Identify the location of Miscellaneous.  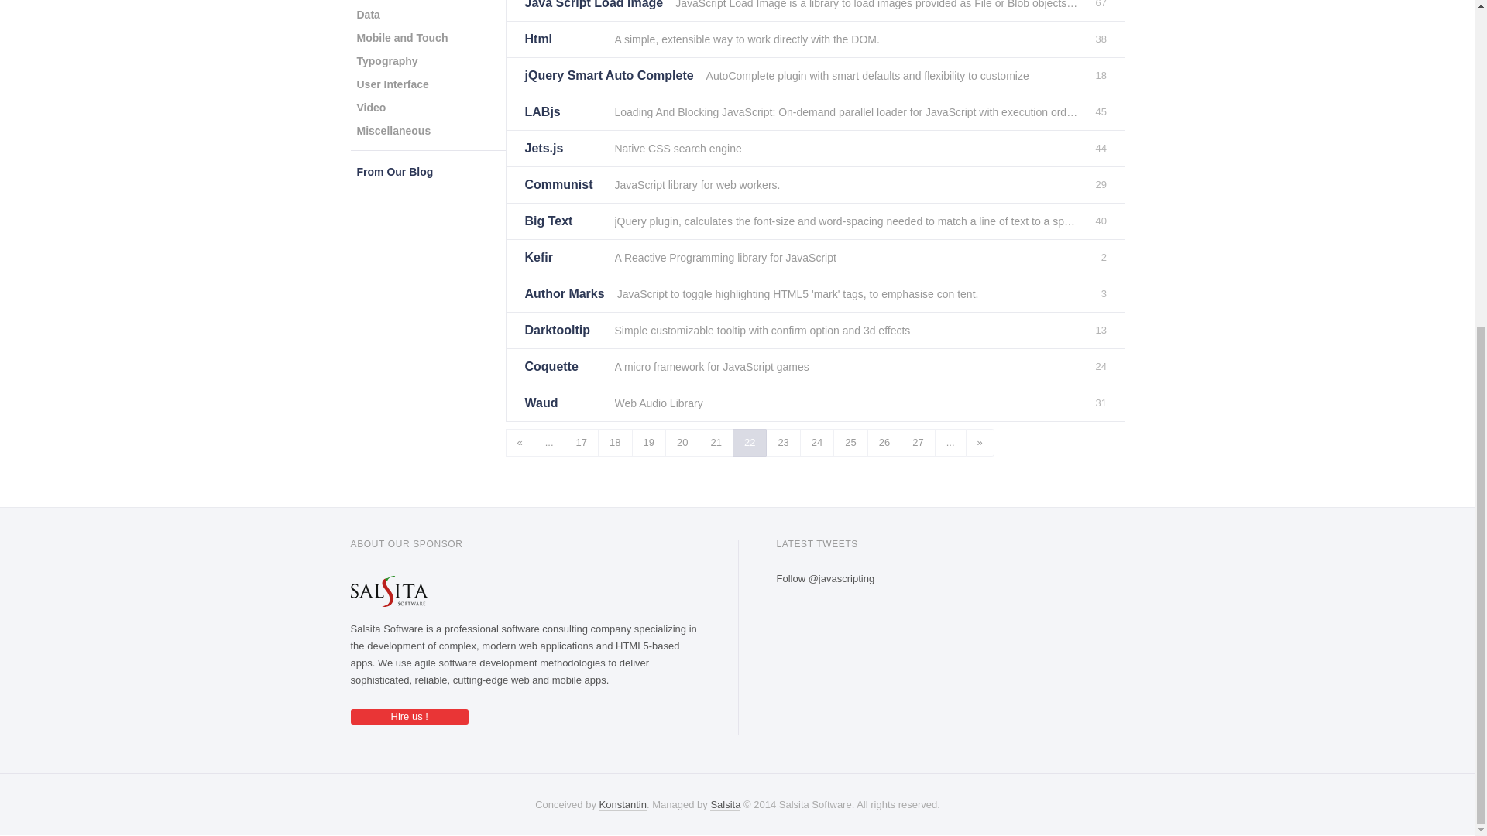
(393, 130).